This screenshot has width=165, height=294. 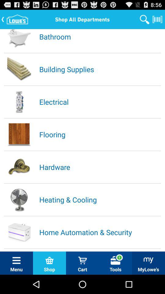 I want to click on turn off heating & cooling icon, so click(x=100, y=200).